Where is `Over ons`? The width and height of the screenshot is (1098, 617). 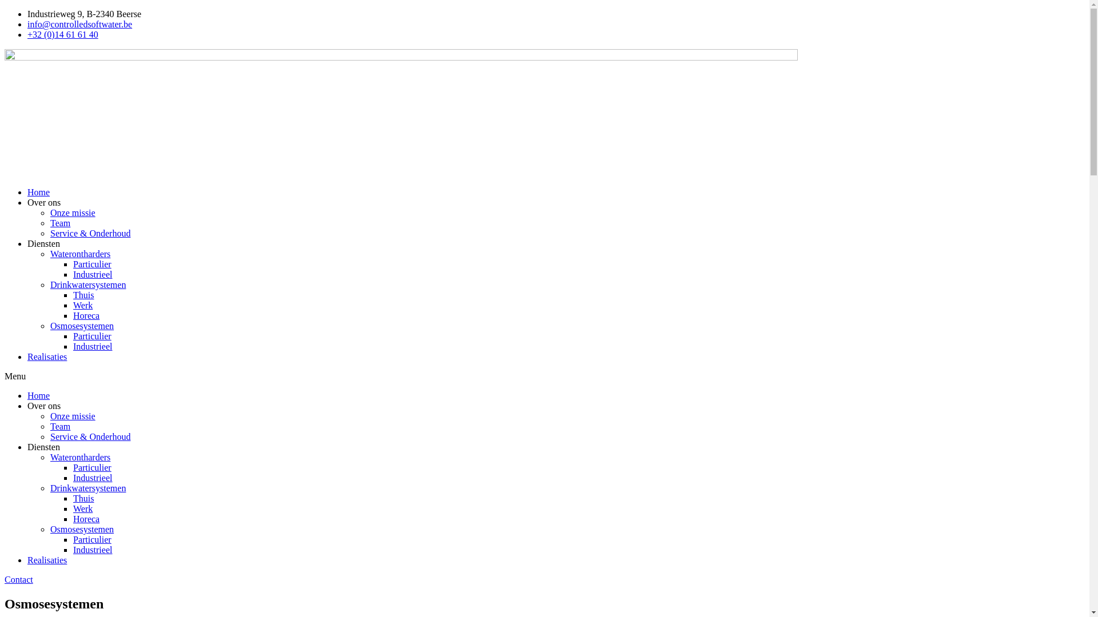
Over ons is located at coordinates (44, 202).